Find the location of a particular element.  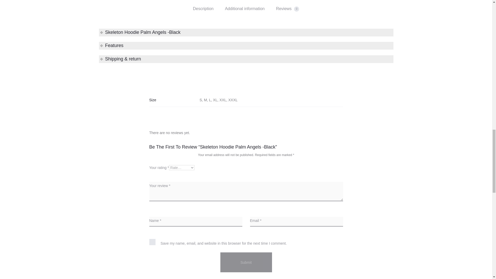

Description is located at coordinates (203, 9).